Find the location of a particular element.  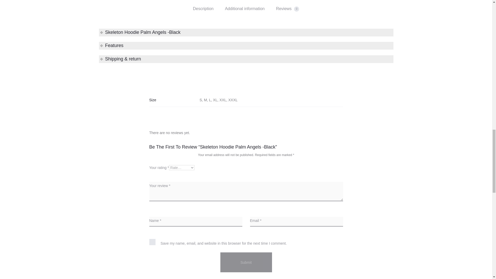

Description is located at coordinates (203, 9).